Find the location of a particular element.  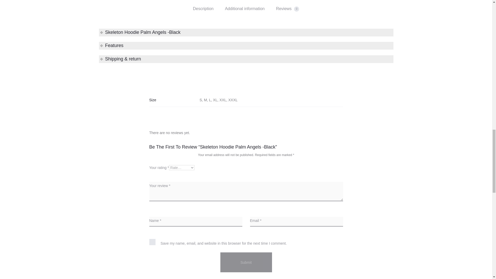

Description is located at coordinates (203, 9).